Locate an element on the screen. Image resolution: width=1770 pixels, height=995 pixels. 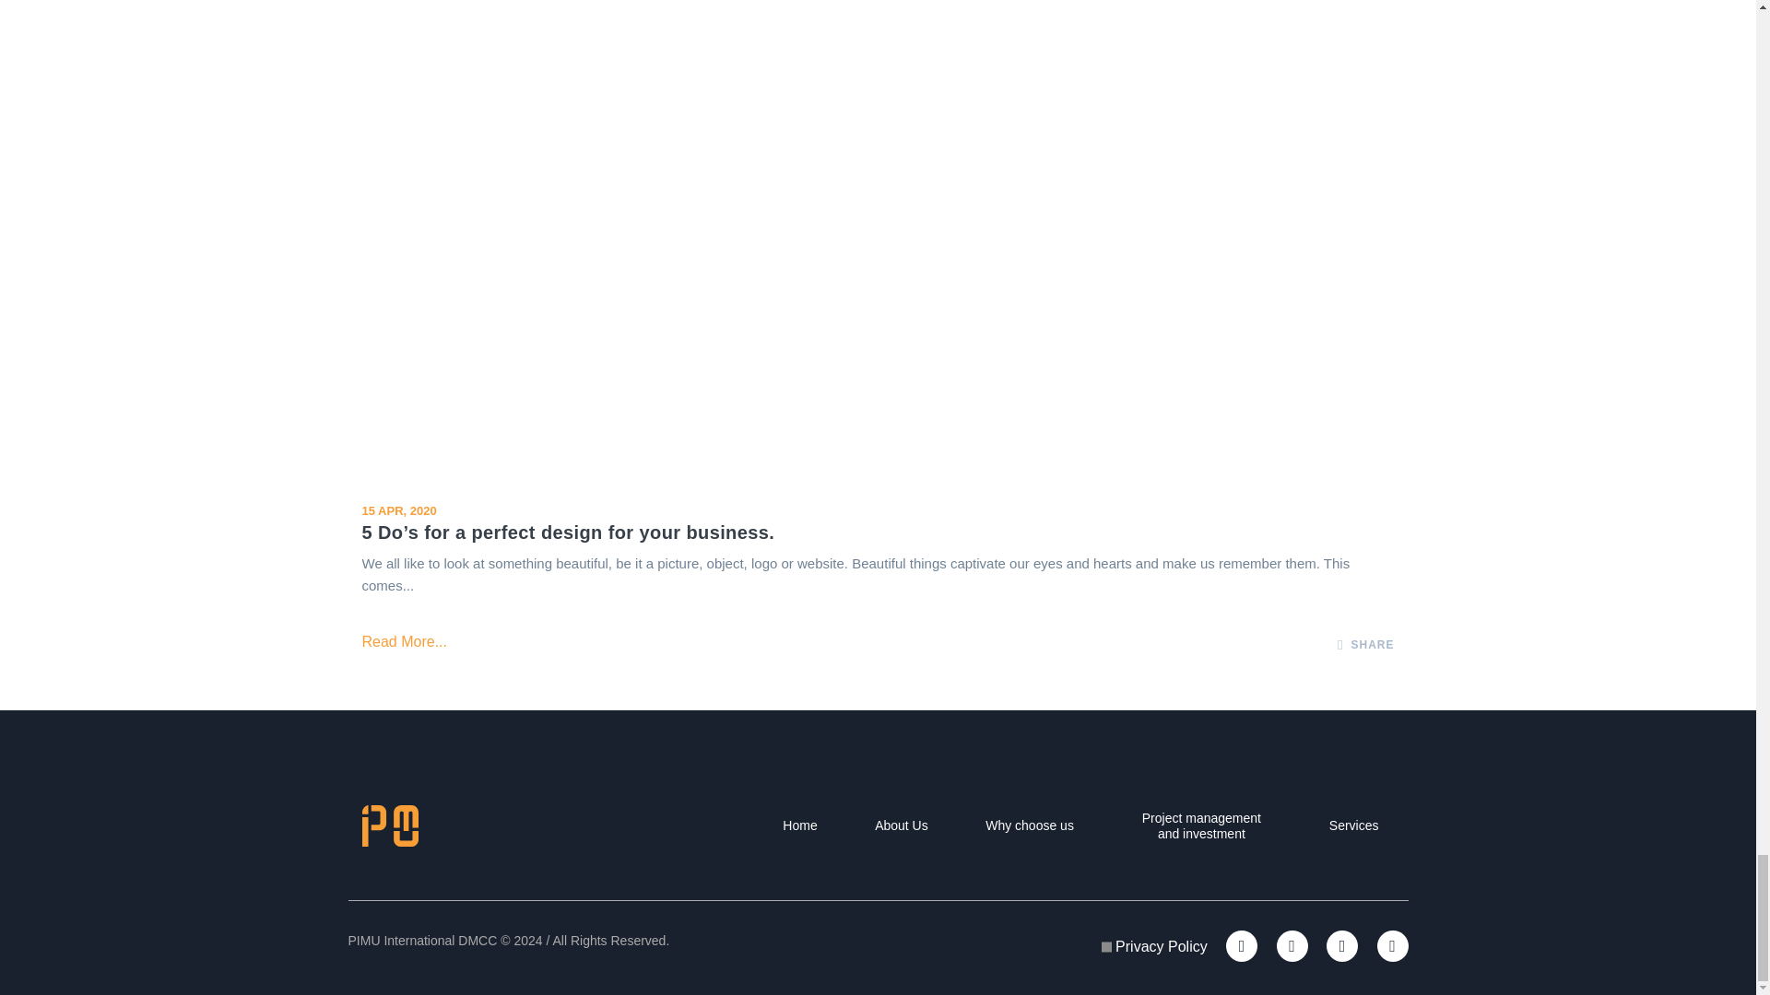
Project management and investment is located at coordinates (1200, 825).